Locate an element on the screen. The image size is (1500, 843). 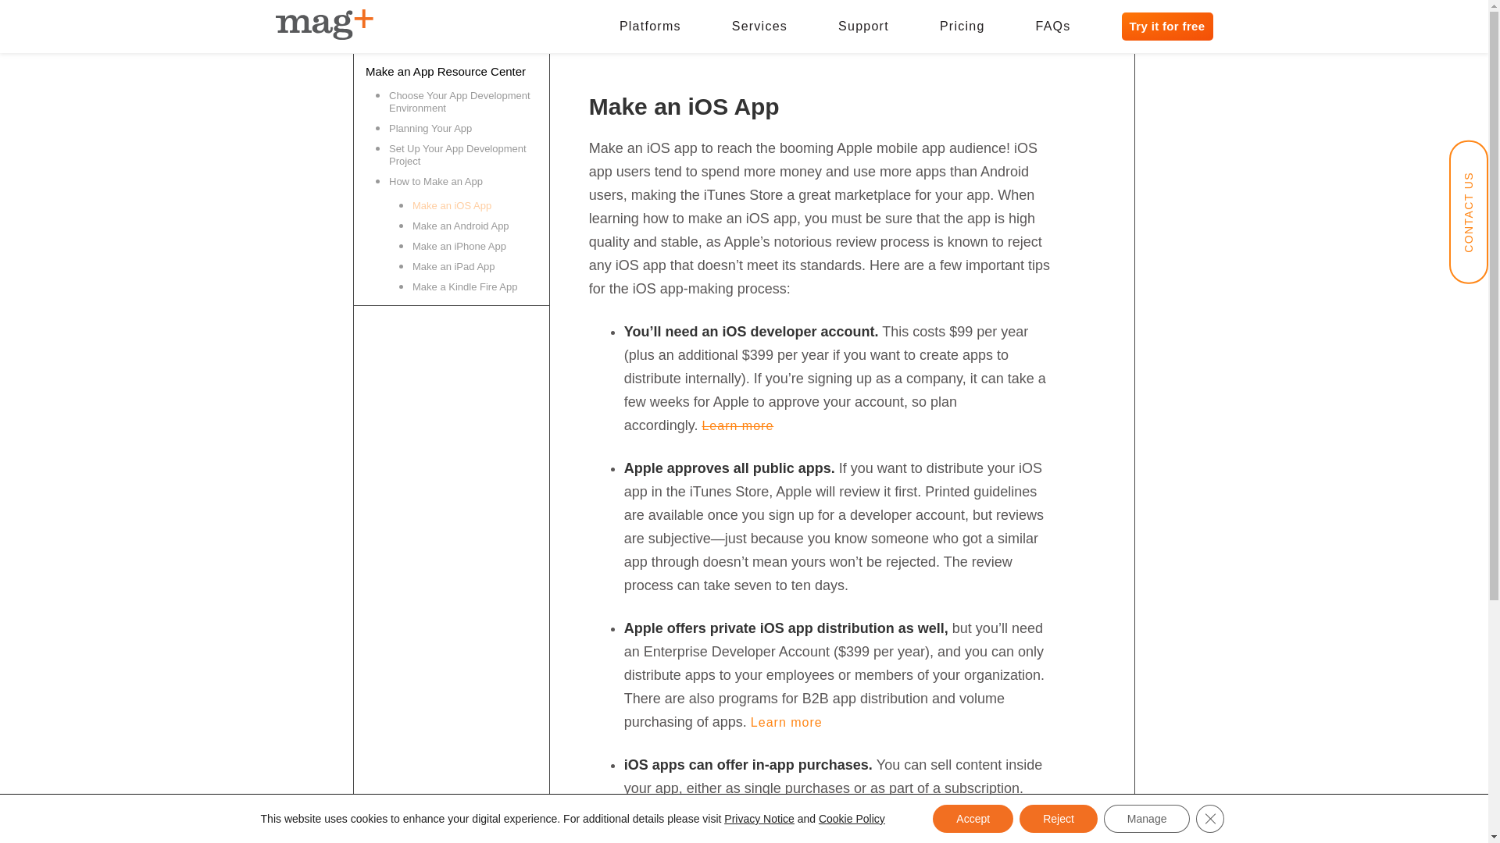
Magplus Logo is located at coordinates (323, 25).